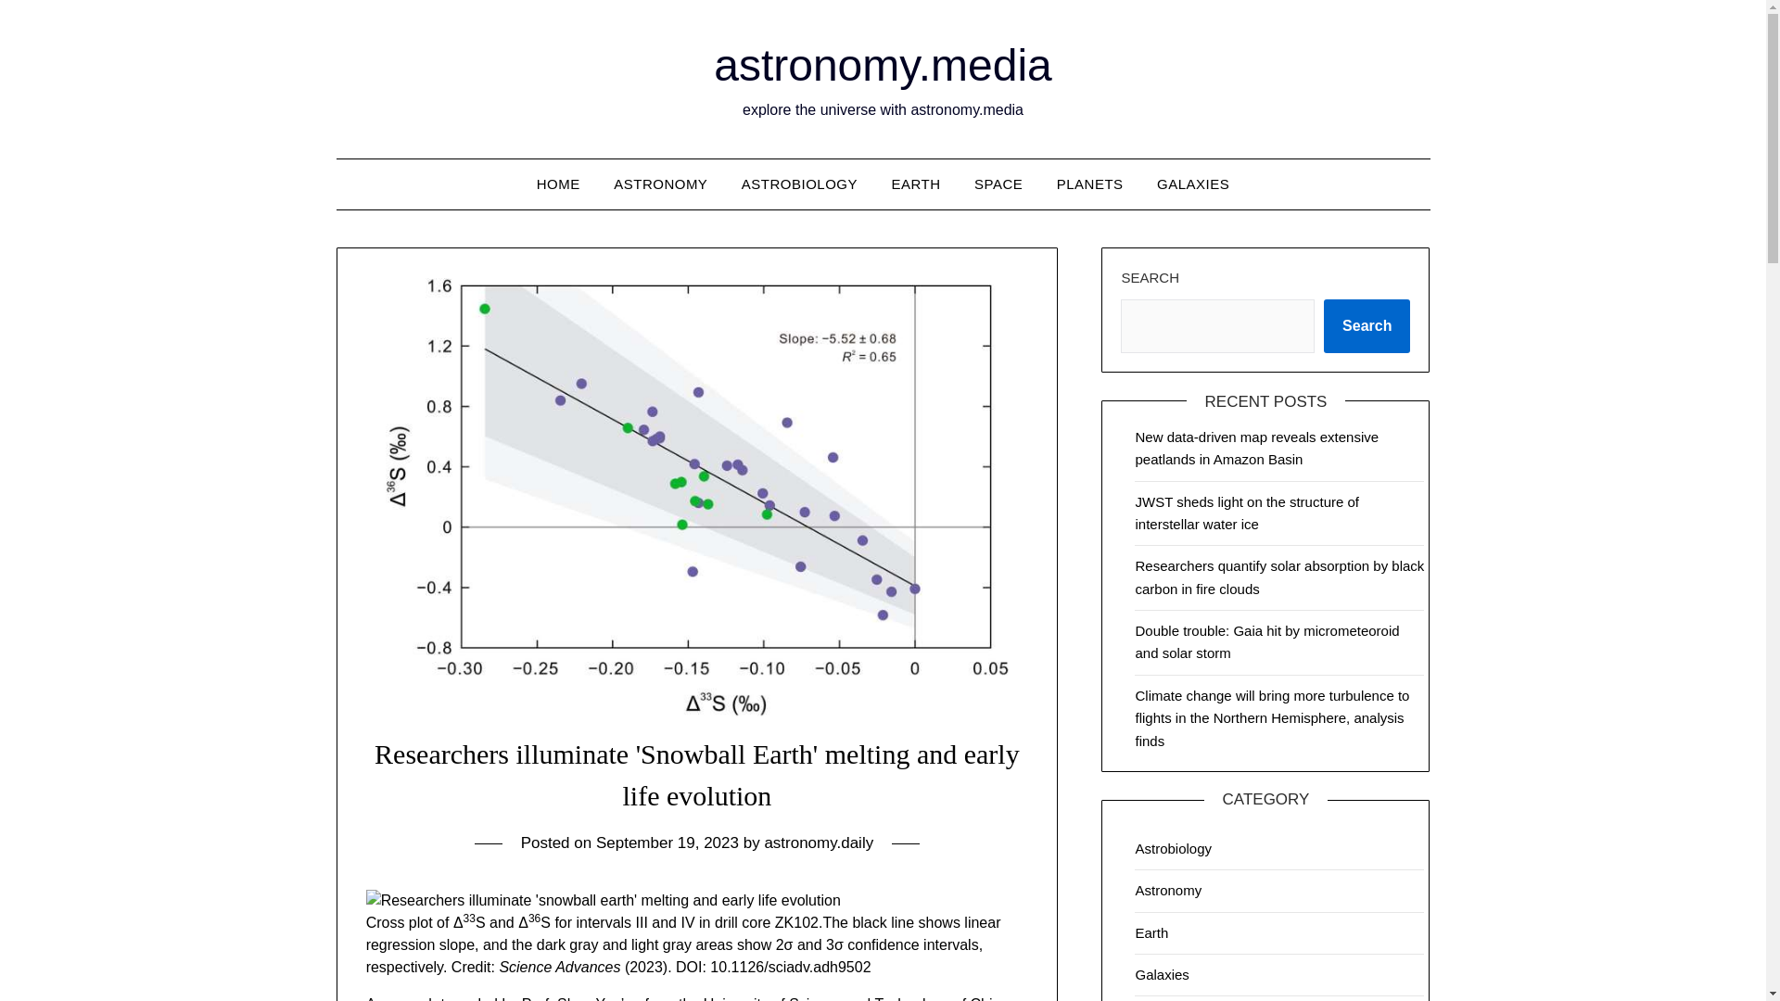 Image resolution: width=1780 pixels, height=1001 pixels. Describe the element at coordinates (1367, 326) in the screenshot. I see `Search` at that location.